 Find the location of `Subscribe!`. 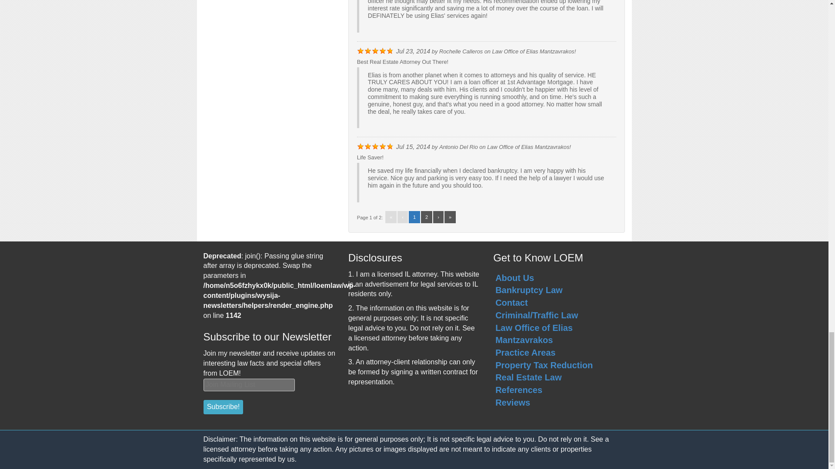

Subscribe! is located at coordinates (224, 407).